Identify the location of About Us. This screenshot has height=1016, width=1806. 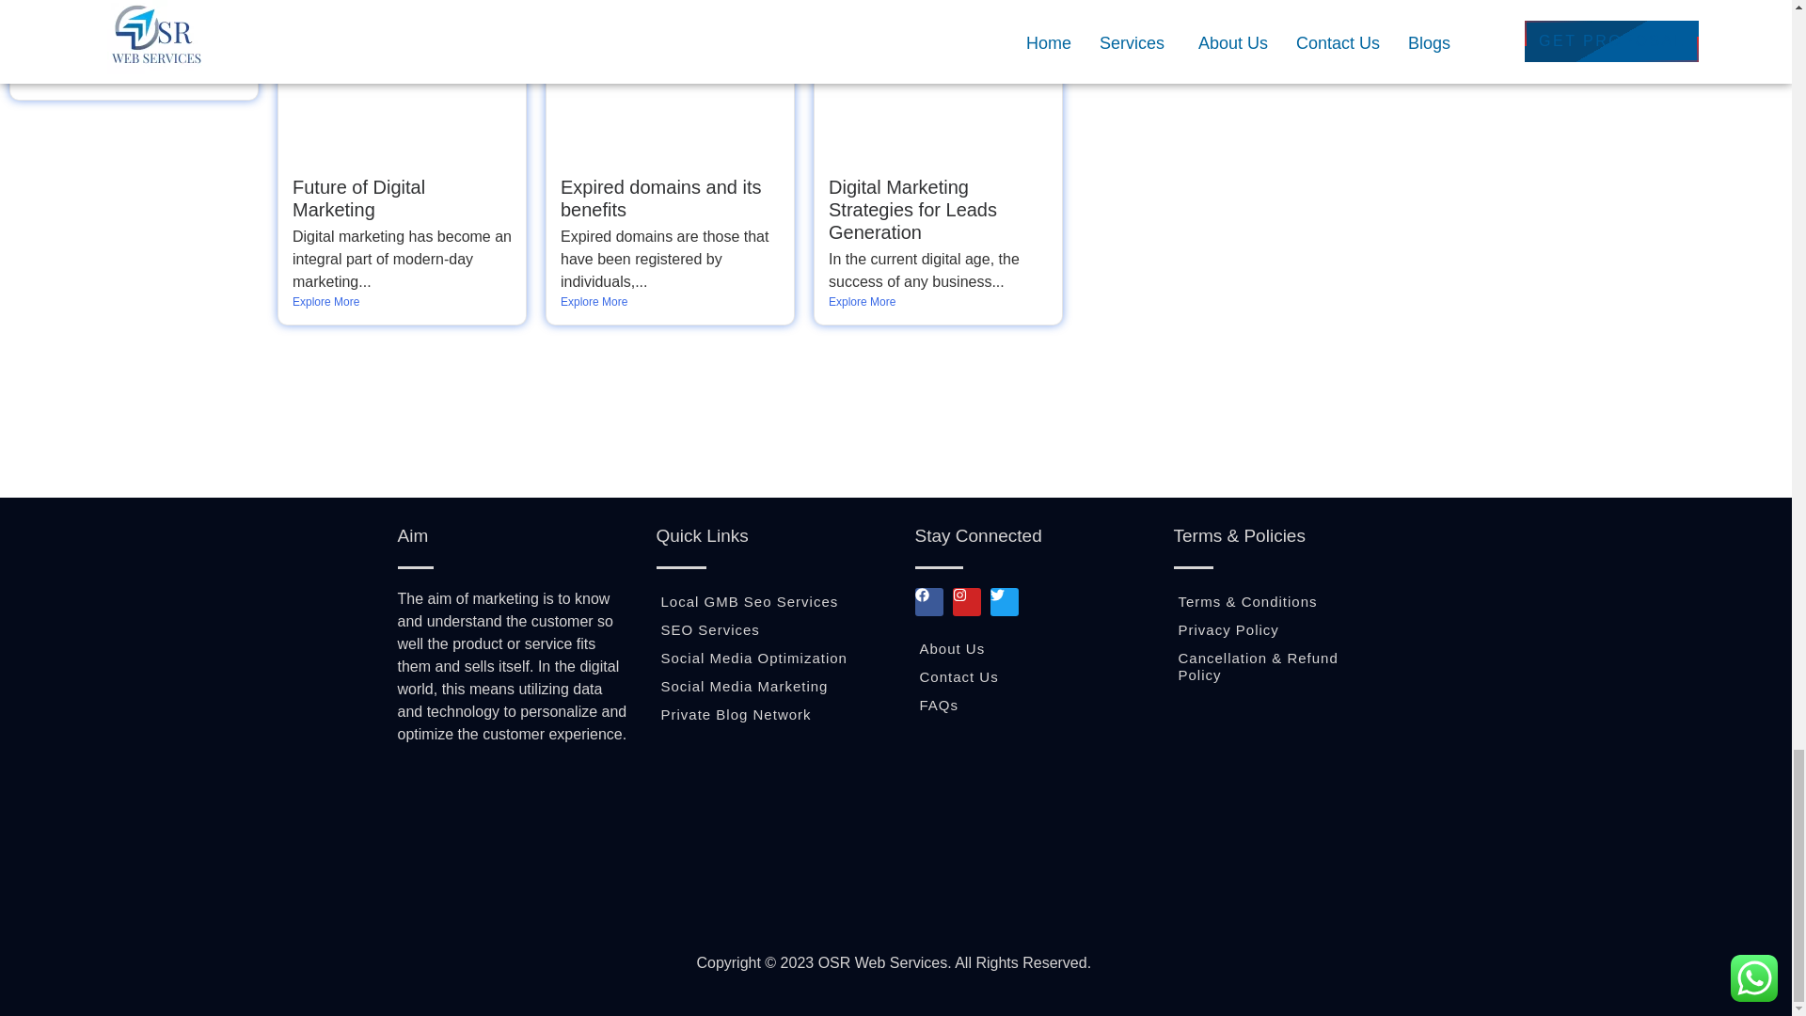
(1033, 649).